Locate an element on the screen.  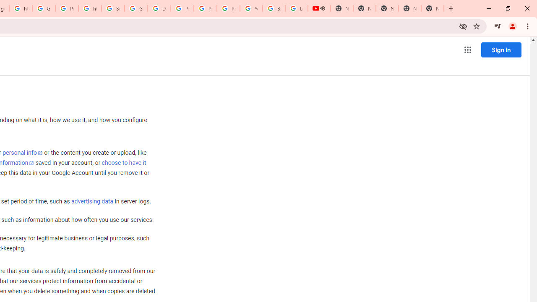
New Tab is located at coordinates (432, 8).